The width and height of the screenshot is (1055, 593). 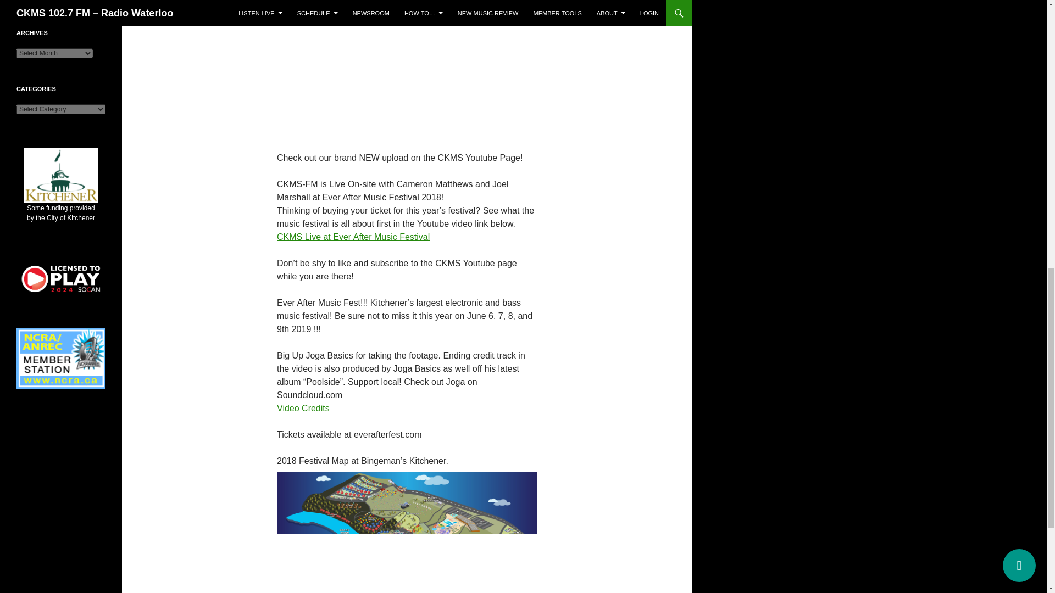 I want to click on CKMS Live at Ever After Music Festival, so click(x=353, y=237).